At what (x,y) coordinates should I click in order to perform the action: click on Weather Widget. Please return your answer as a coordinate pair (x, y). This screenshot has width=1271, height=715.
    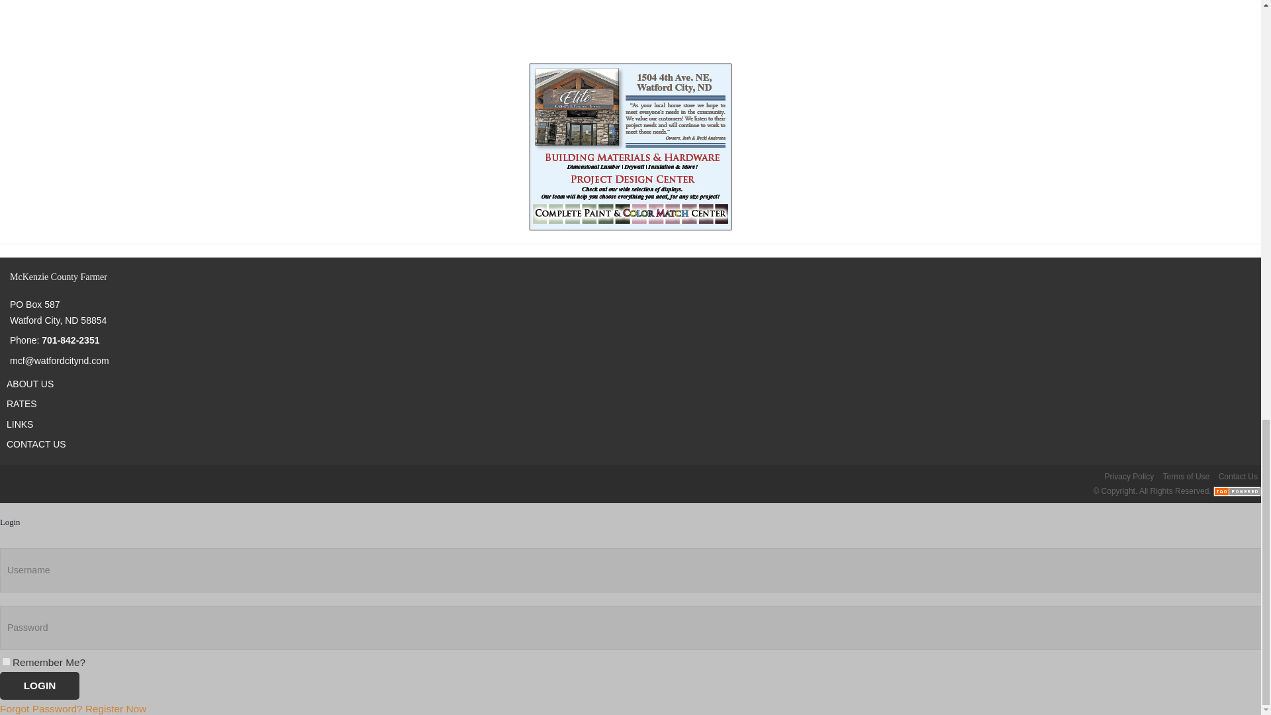
    Looking at the image, I should click on (630, 32).